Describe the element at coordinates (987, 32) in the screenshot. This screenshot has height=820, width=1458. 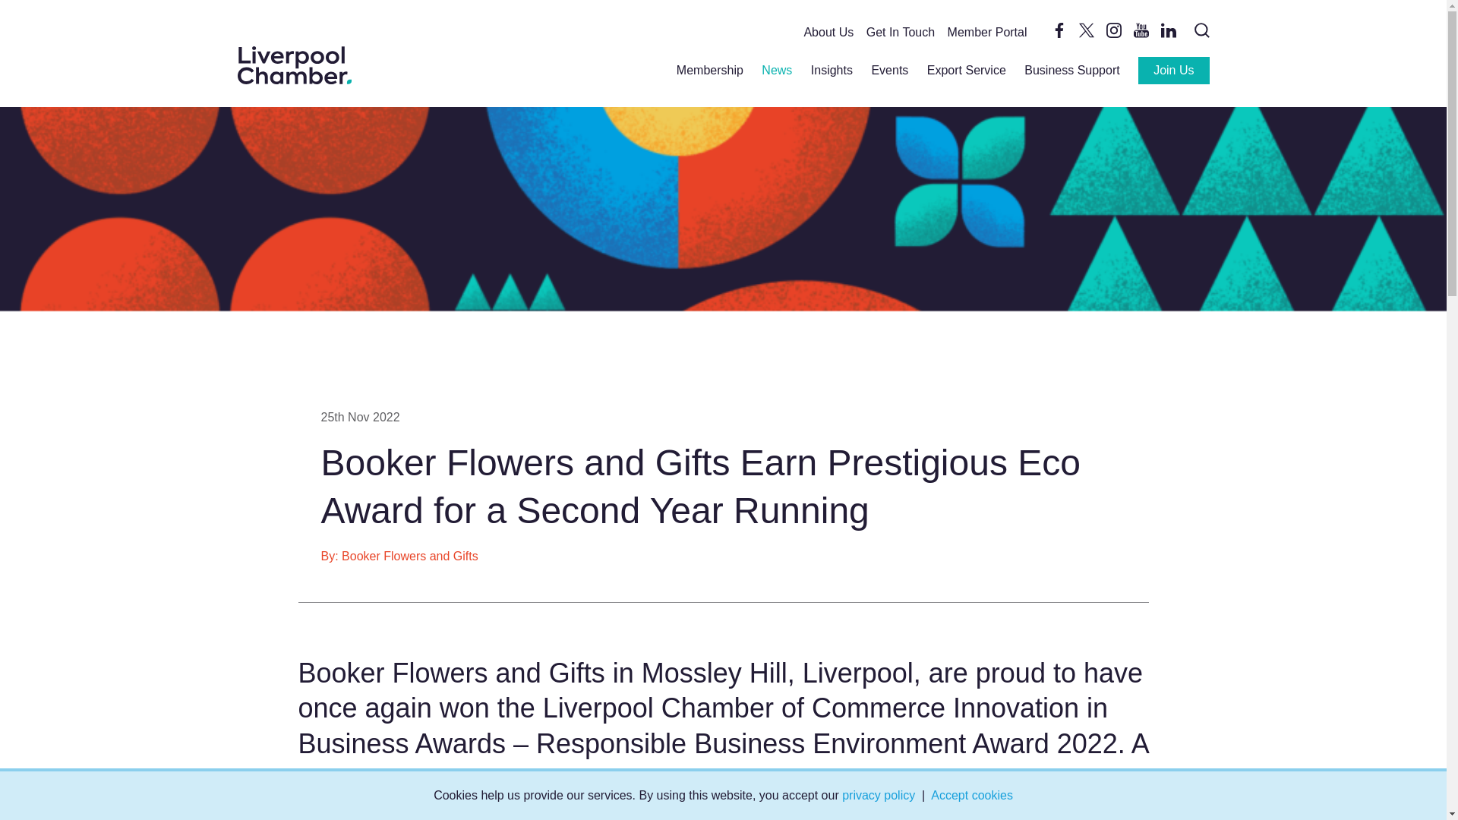
I see `Member Portal` at that location.